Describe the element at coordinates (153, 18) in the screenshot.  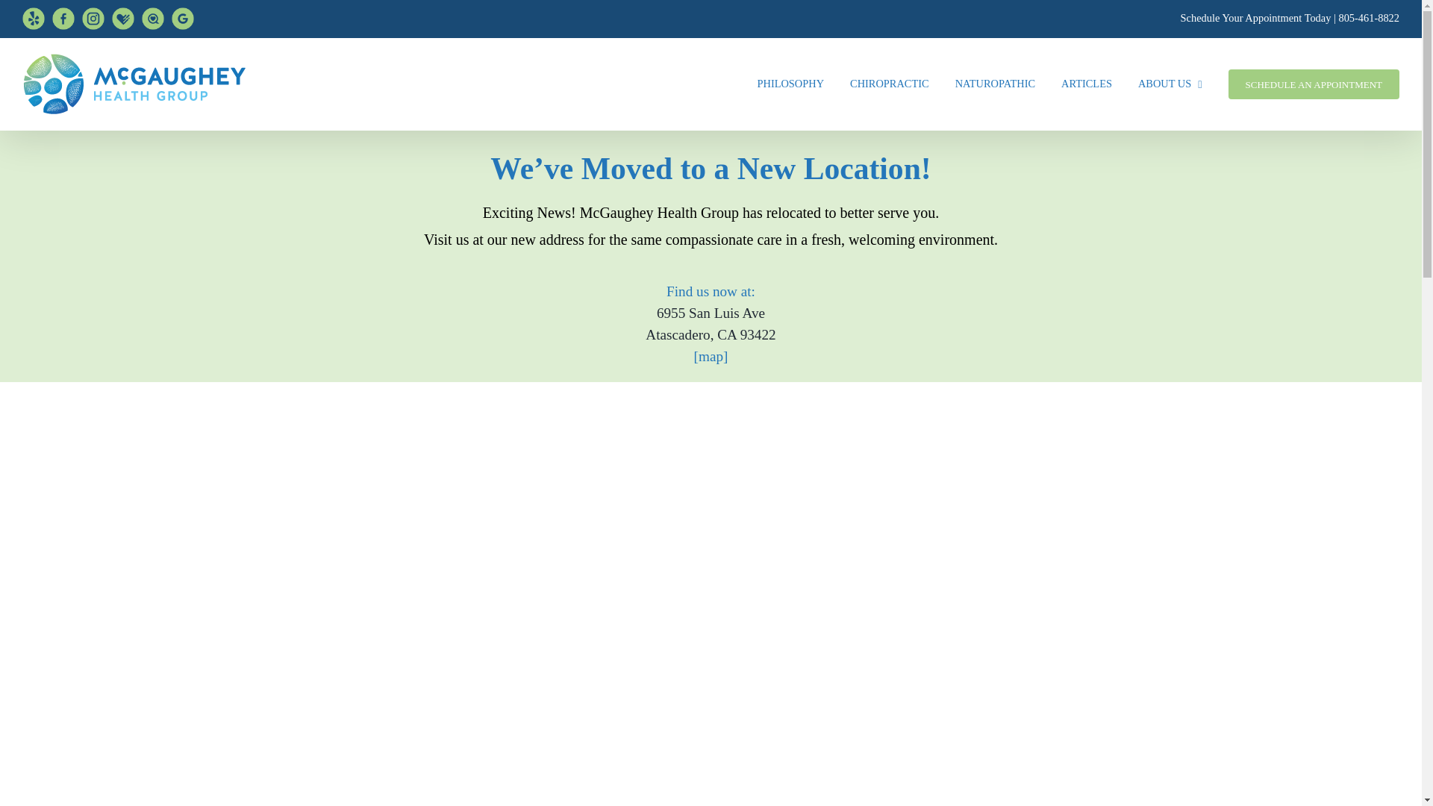
I see `Sharecare` at that location.